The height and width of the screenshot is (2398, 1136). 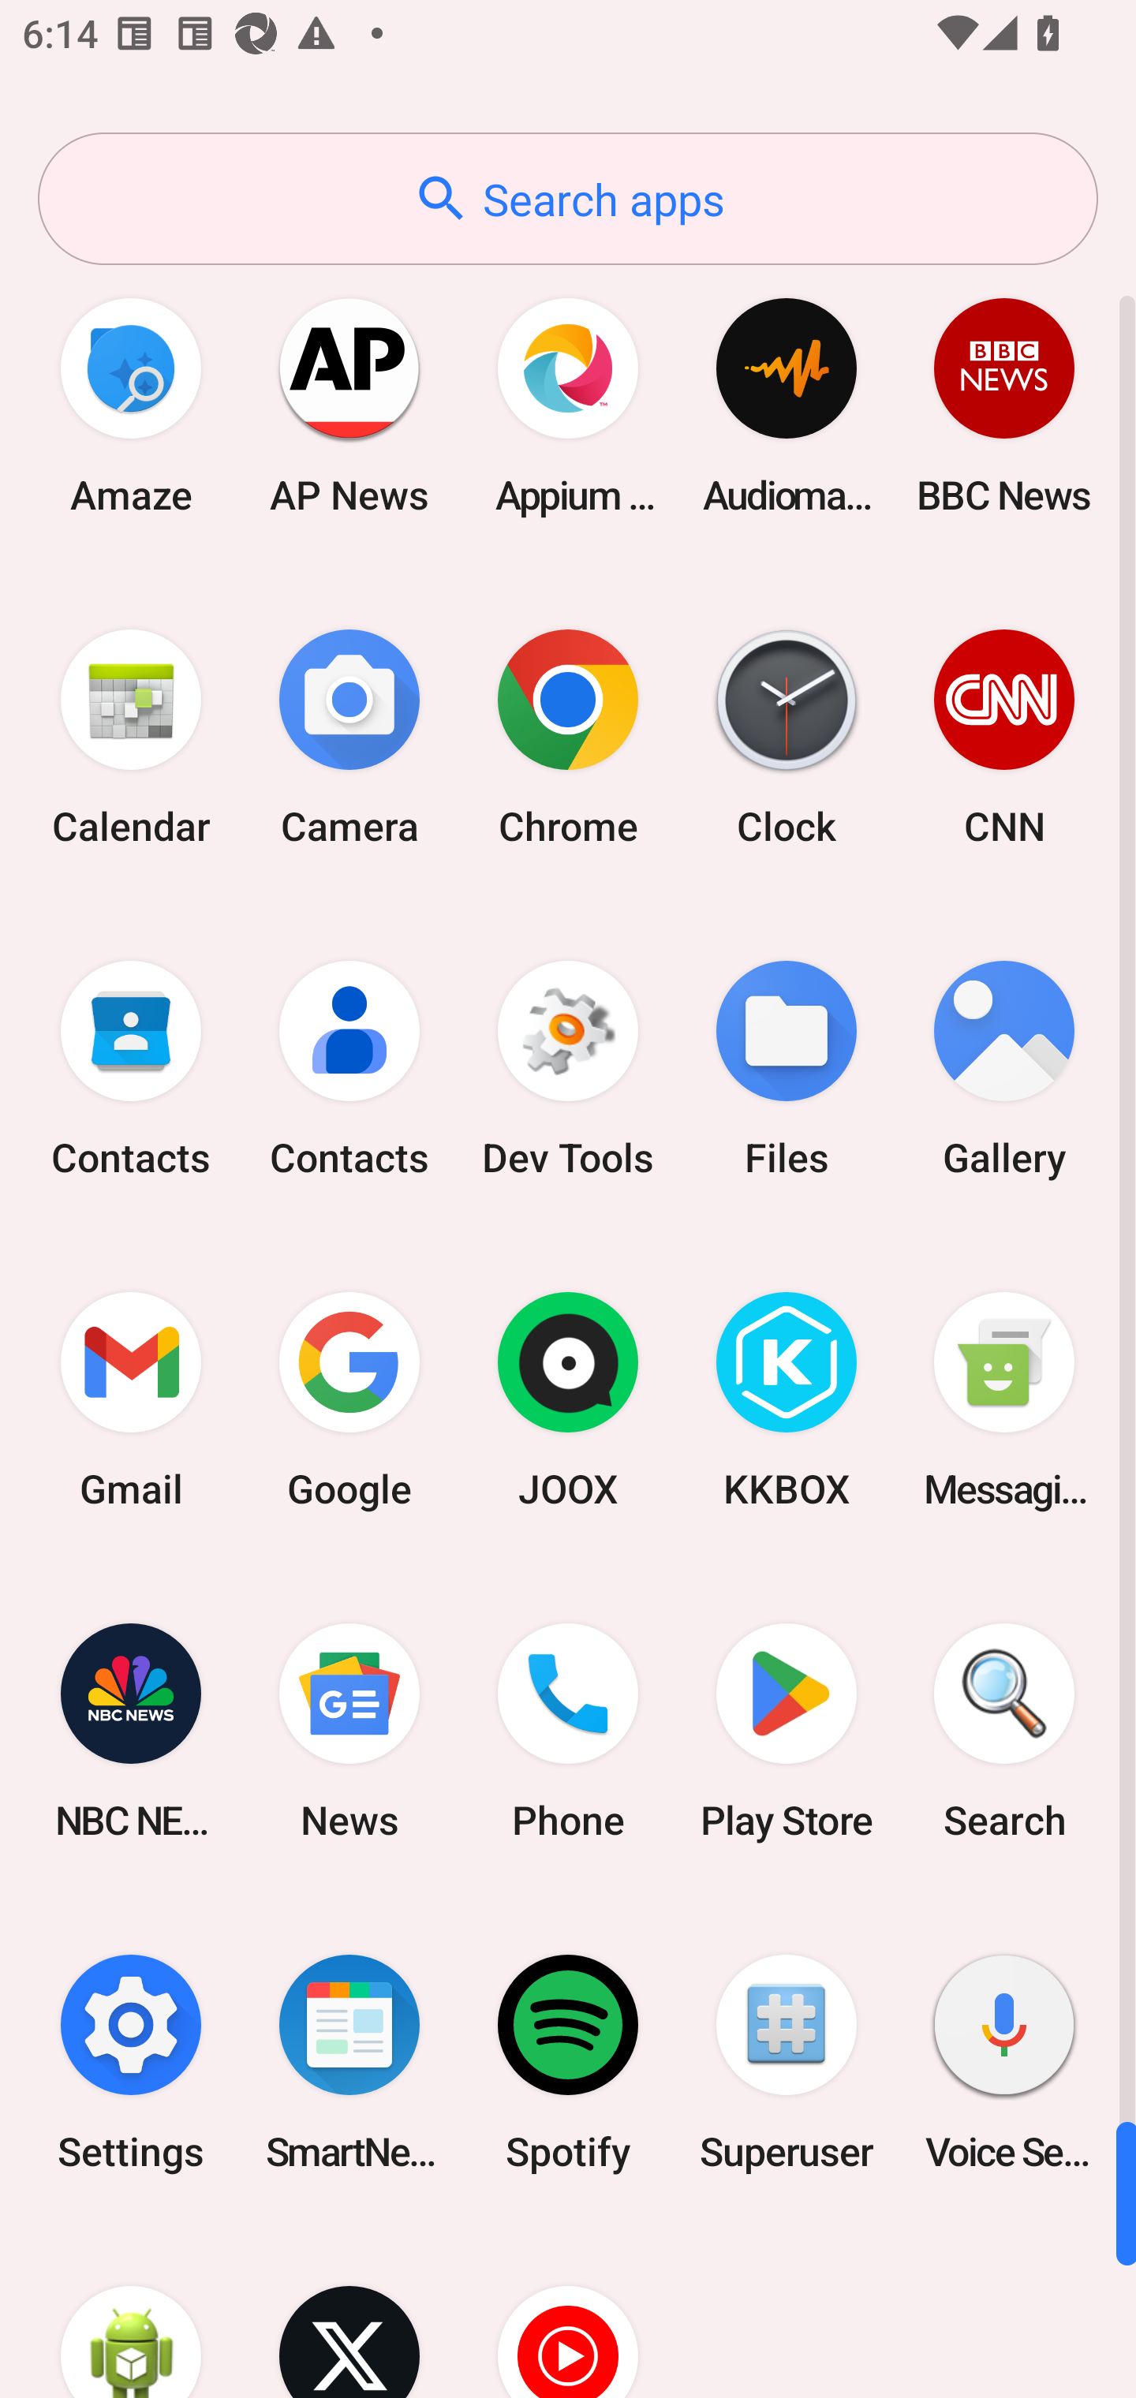 I want to click on Phone, so click(x=568, y=1731).